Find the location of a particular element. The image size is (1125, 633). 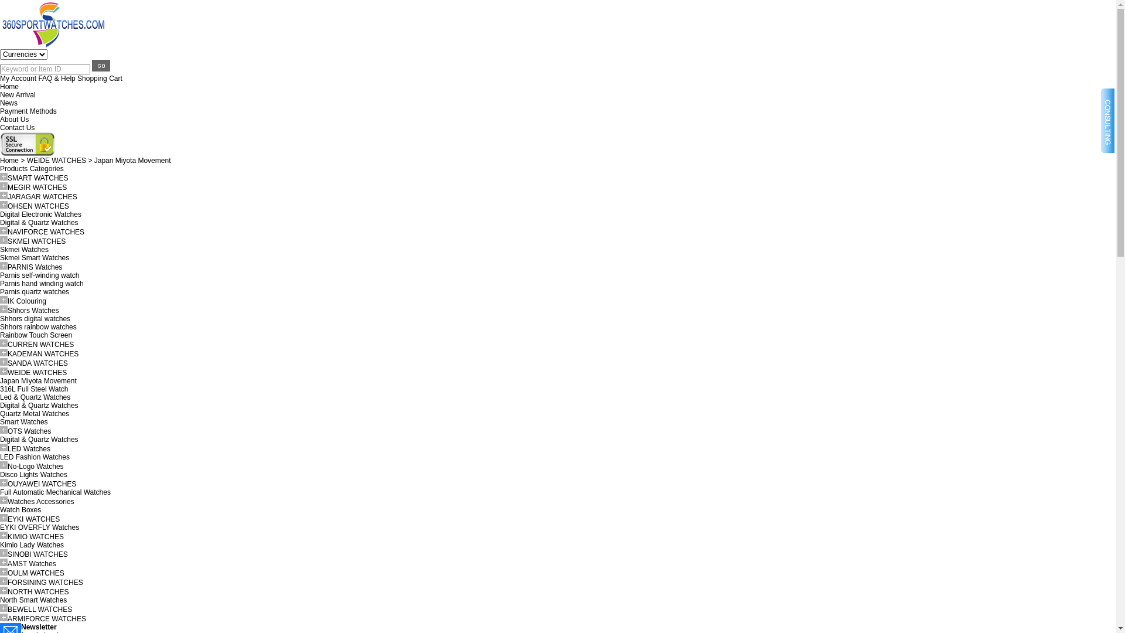

Contact Us is located at coordinates (18, 128).